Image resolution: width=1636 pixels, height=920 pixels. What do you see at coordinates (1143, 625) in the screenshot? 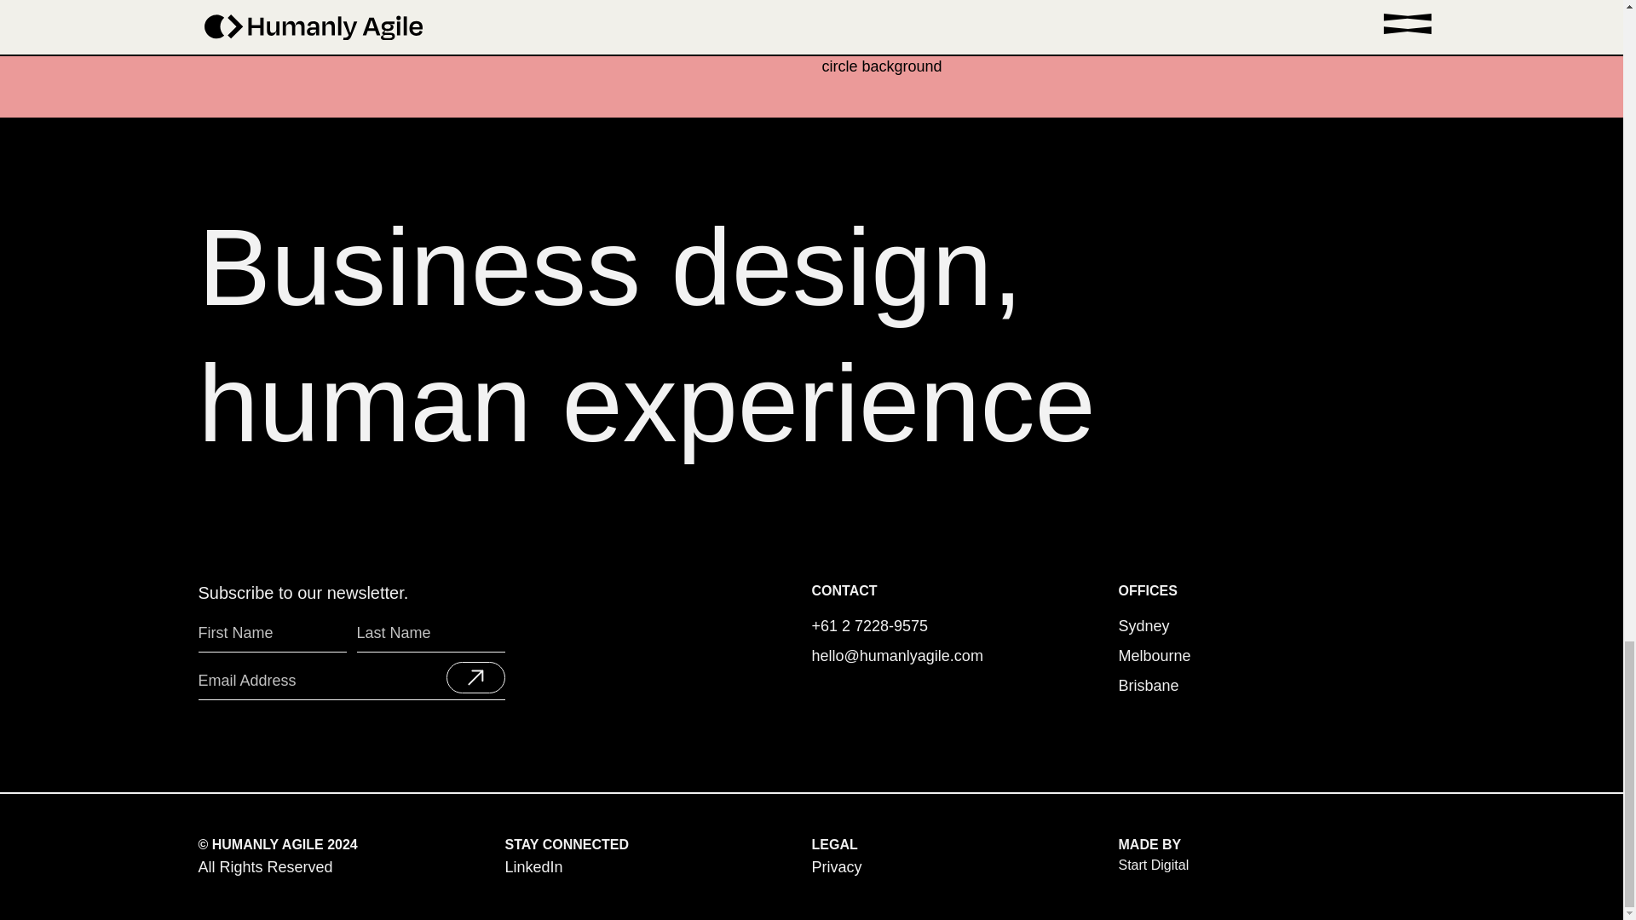
I see `Melbourne` at bounding box center [1143, 625].